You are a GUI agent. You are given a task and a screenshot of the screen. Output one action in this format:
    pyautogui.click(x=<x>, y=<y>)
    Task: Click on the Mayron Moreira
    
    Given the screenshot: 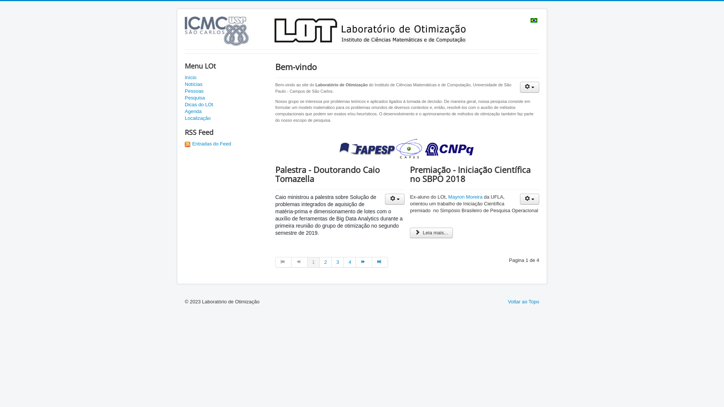 What is the action you would take?
    pyautogui.click(x=466, y=197)
    